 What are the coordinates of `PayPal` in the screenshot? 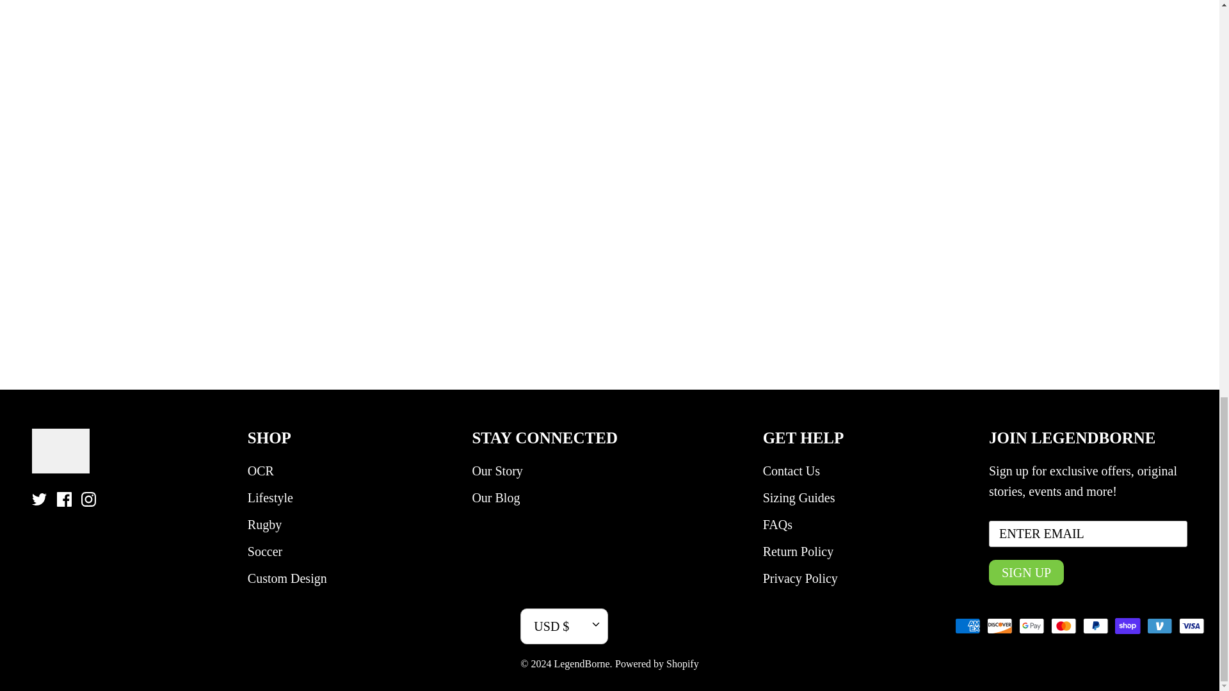 It's located at (1095, 626).